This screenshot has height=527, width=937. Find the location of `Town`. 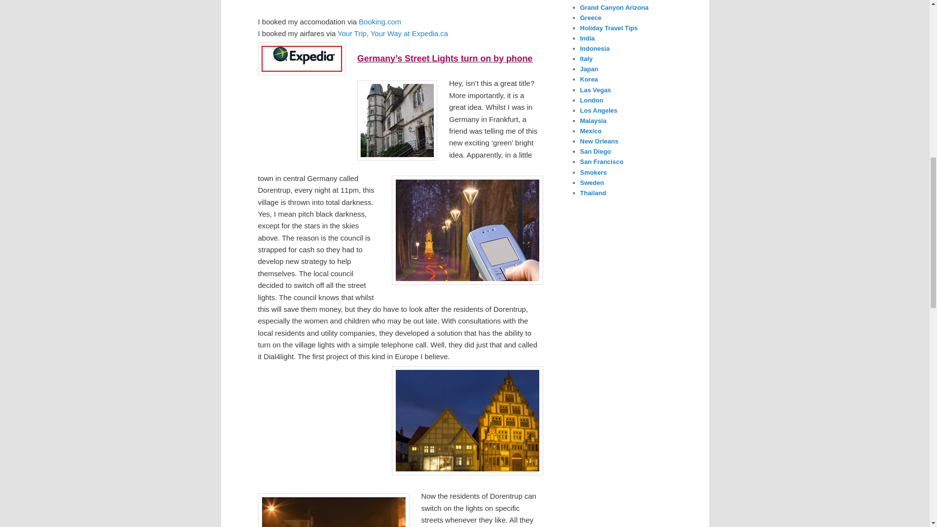

Town is located at coordinates (467, 421).